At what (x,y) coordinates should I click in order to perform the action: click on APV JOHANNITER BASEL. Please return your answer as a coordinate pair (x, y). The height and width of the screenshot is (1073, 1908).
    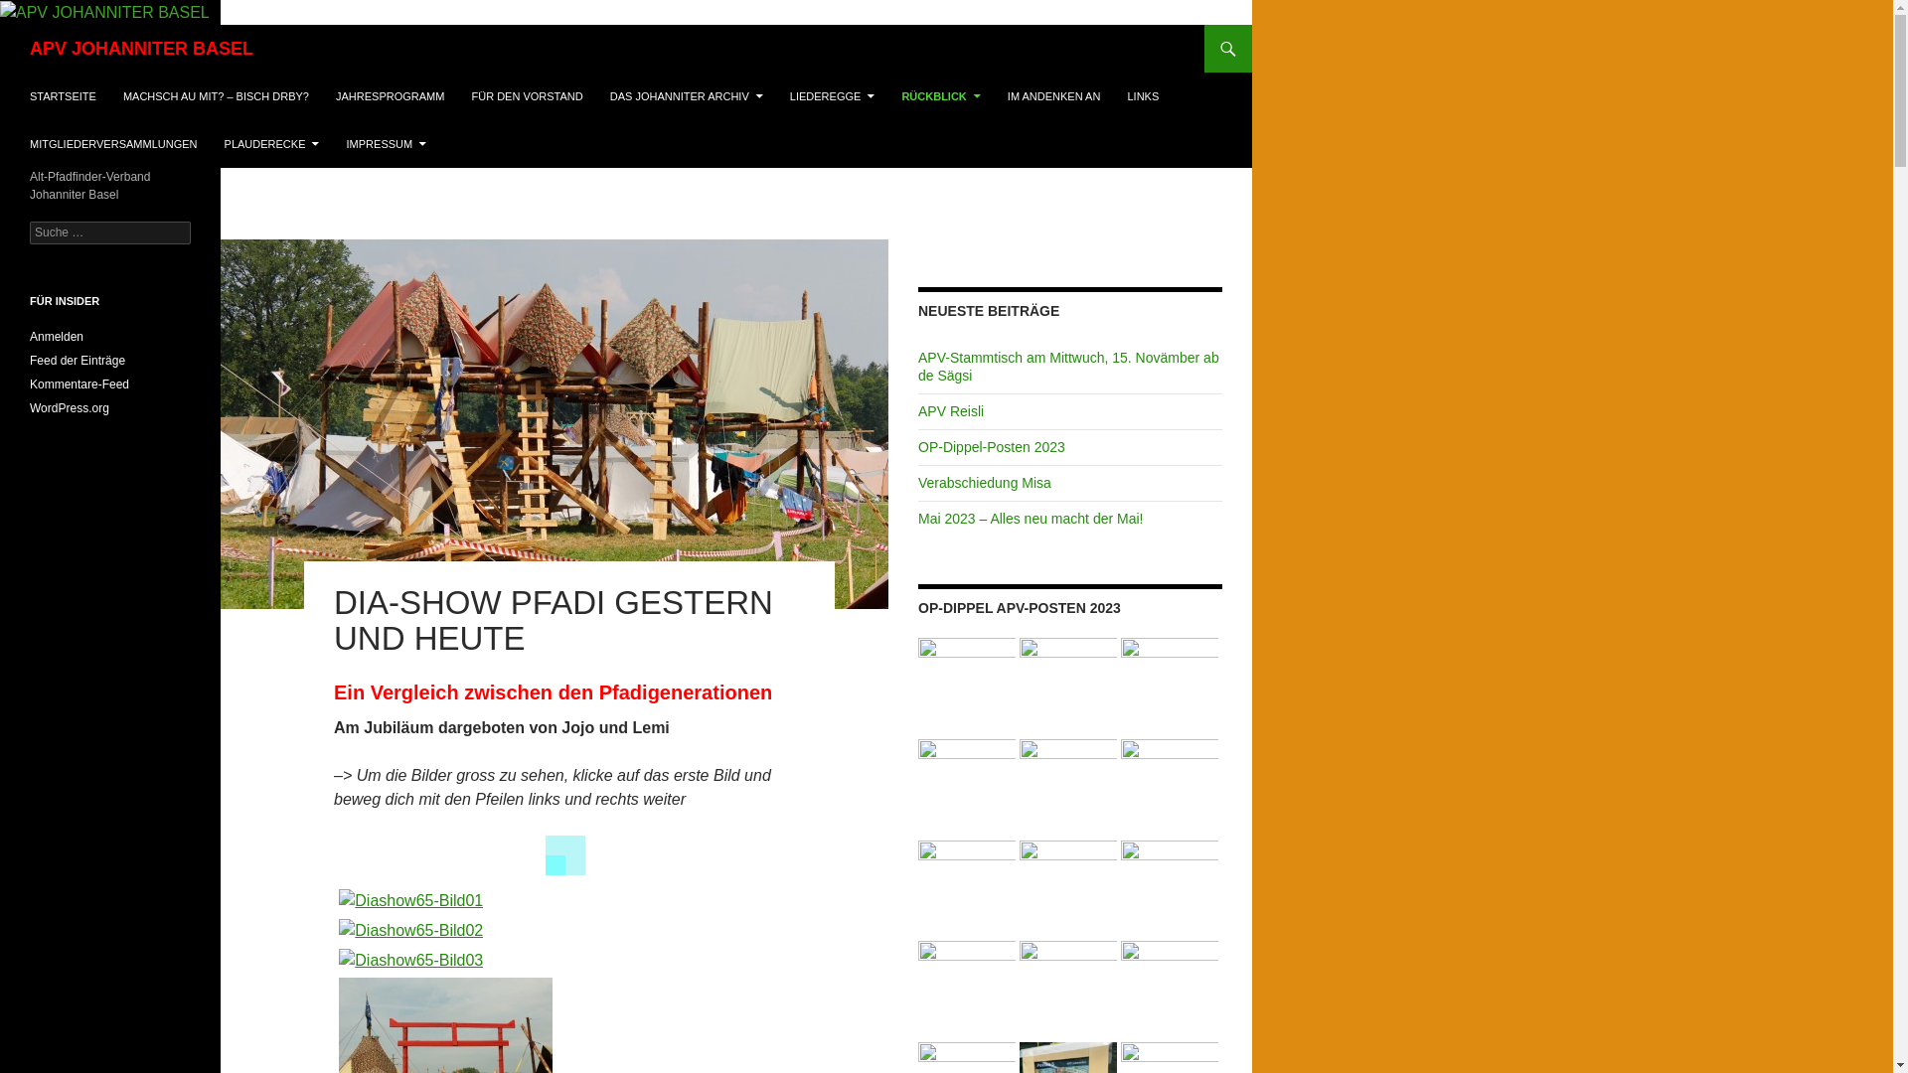
    Looking at the image, I should click on (141, 49).